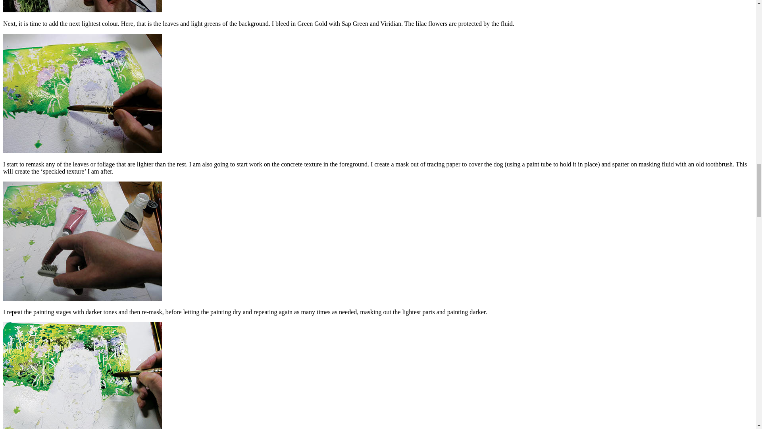 The height and width of the screenshot is (429, 762). I want to click on portrait , so click(82, 93).